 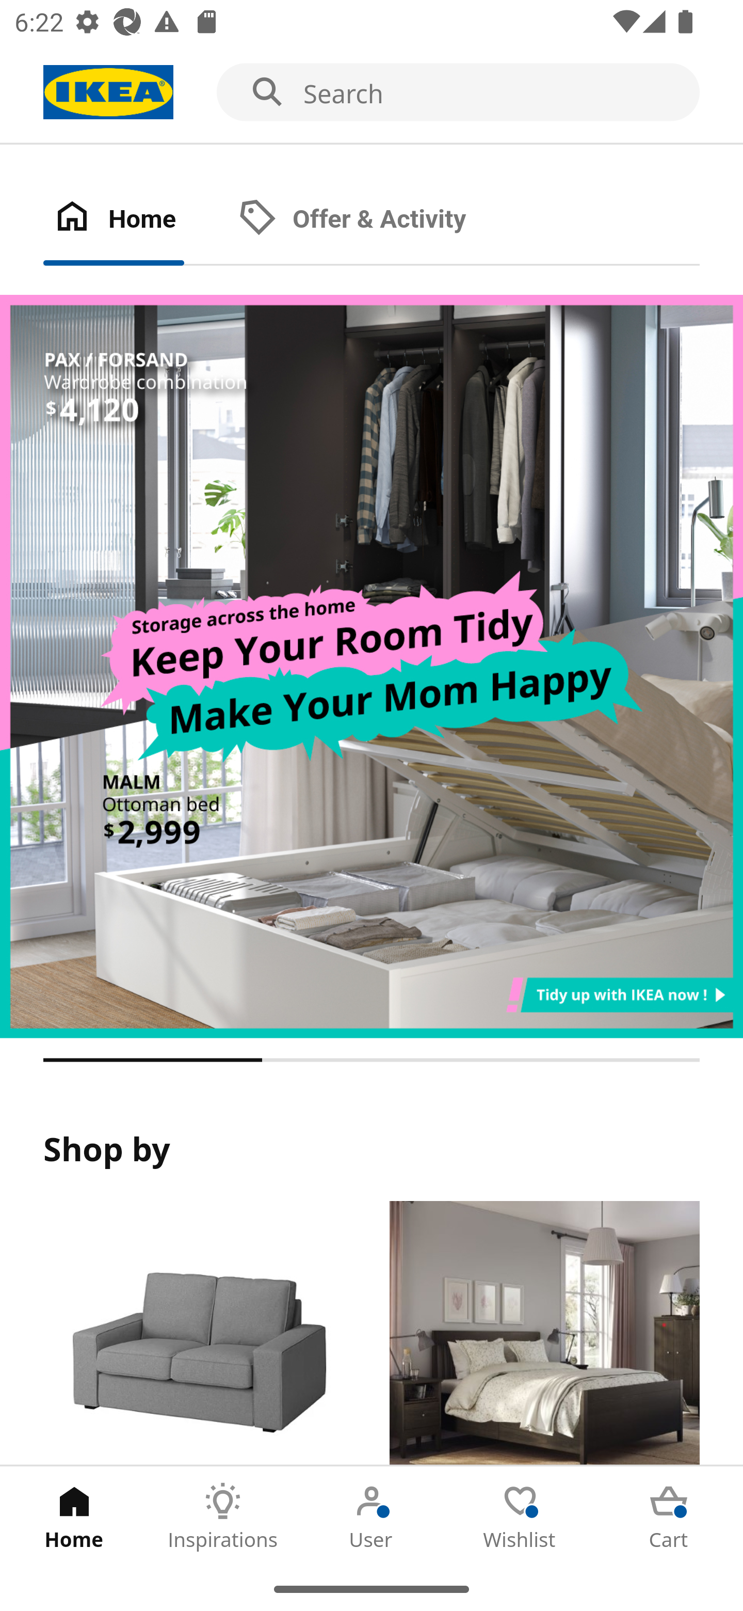 I want to click on Cart
Tab 5 of 5, so click(x=669, y=1517).